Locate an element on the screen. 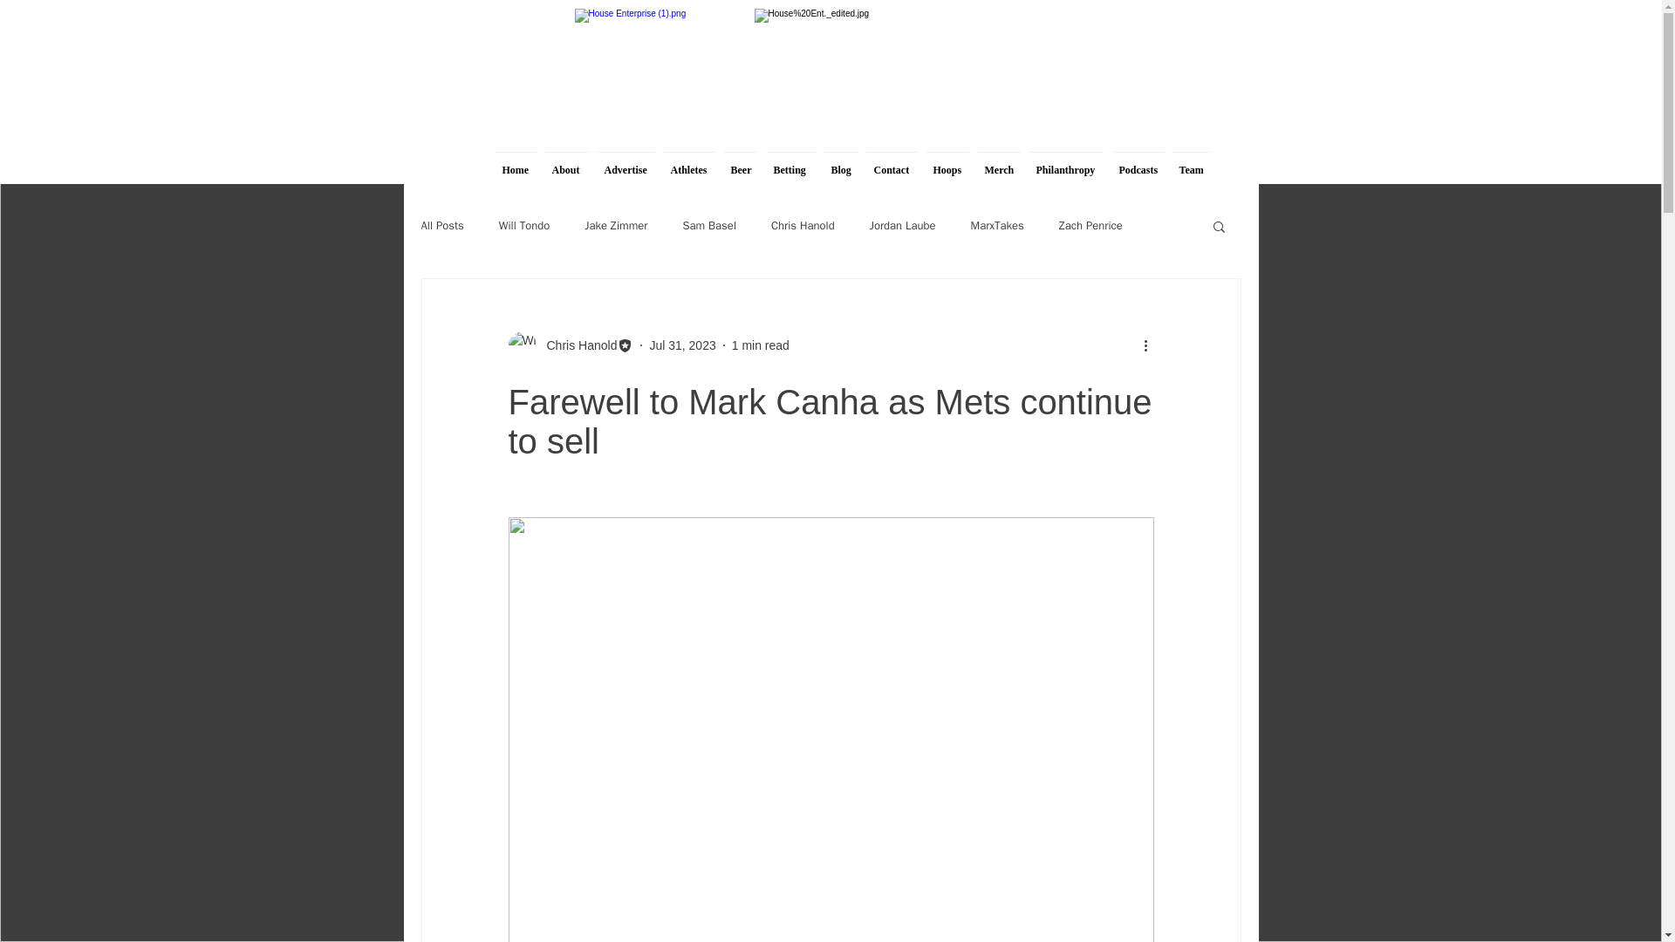 Image resolution: width=1675 pixels, height=942 pixels. Philanthropy is located at coordinates (1065, 162).